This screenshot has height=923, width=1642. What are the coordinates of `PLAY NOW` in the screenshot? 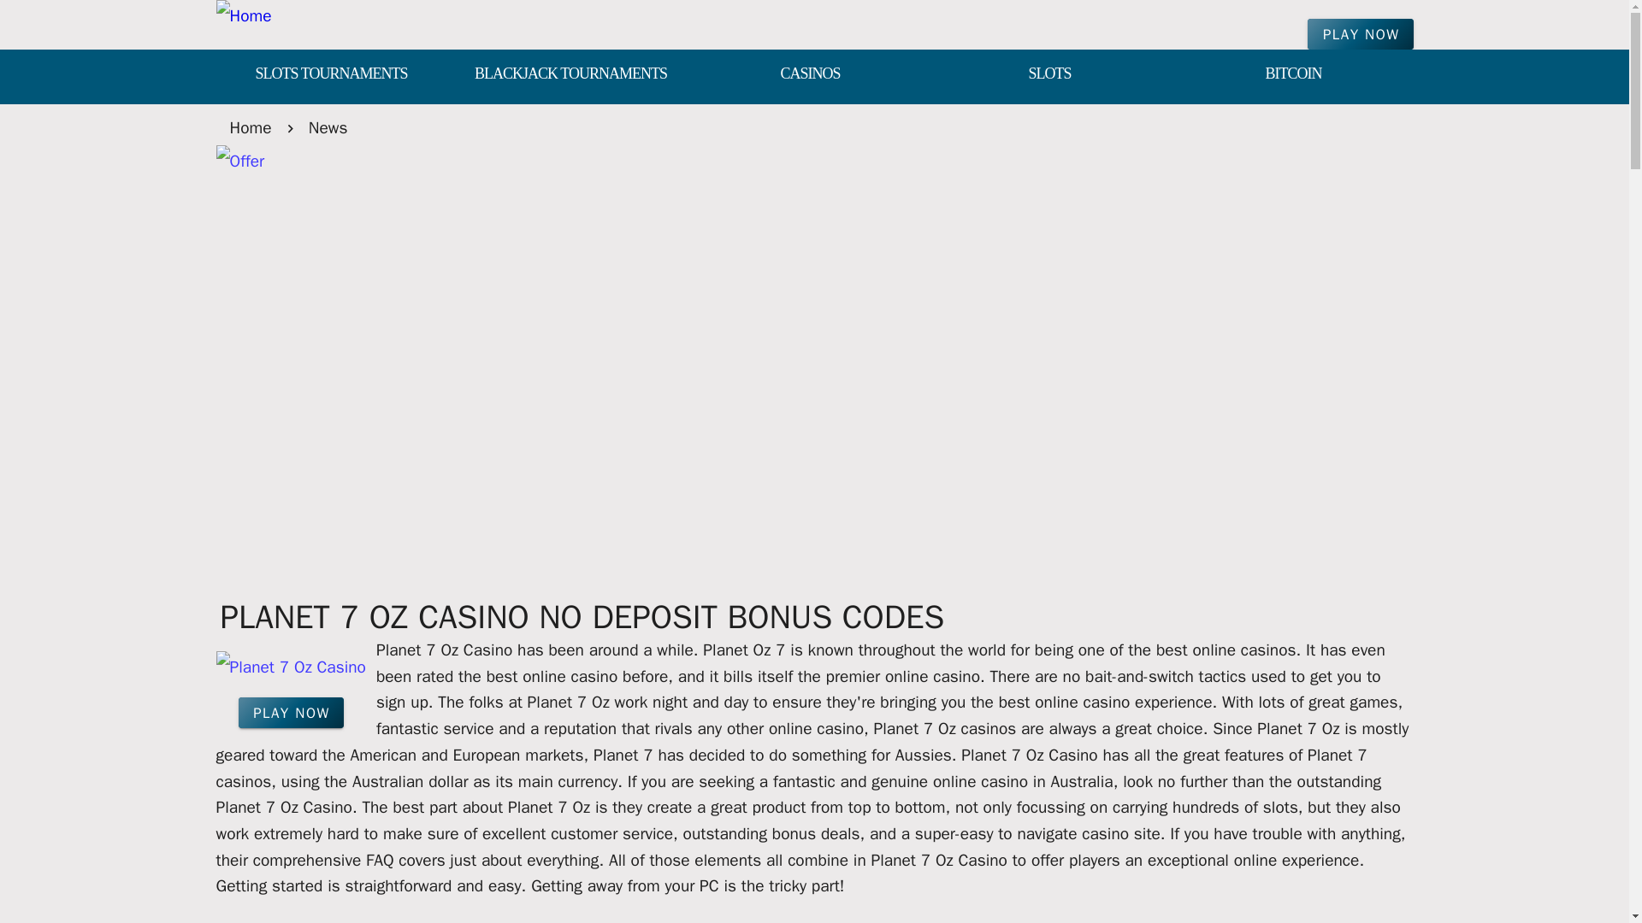 It's located at (291, 713).